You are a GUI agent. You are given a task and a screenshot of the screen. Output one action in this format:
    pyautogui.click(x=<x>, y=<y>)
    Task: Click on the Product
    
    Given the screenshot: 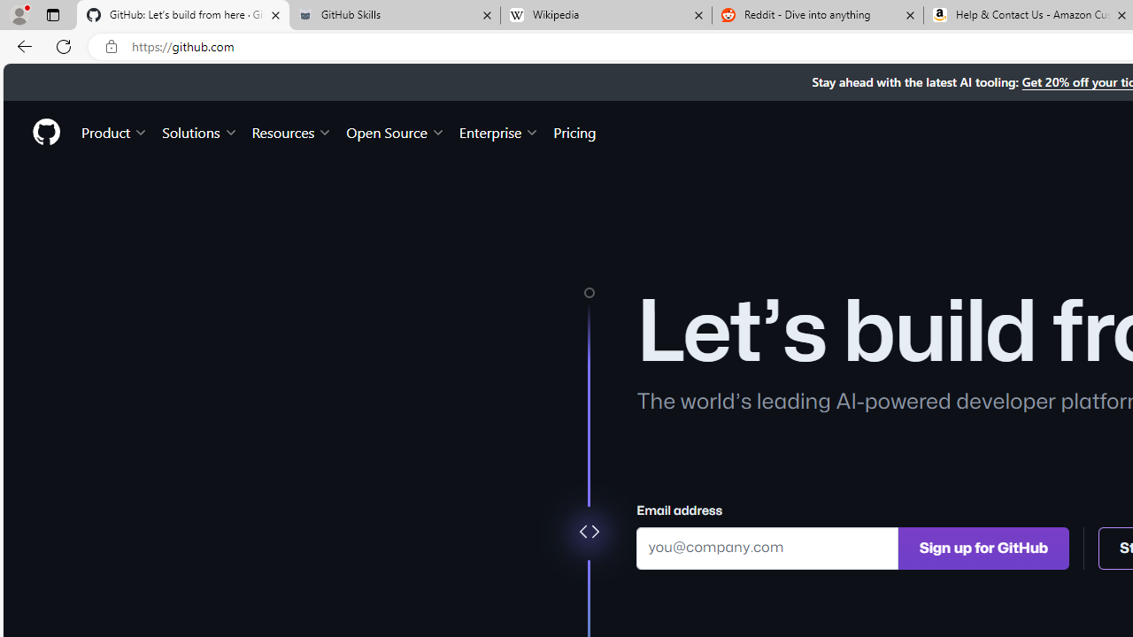 What is the action you would take?
    pyautogui.click(x=115, y=131)
    